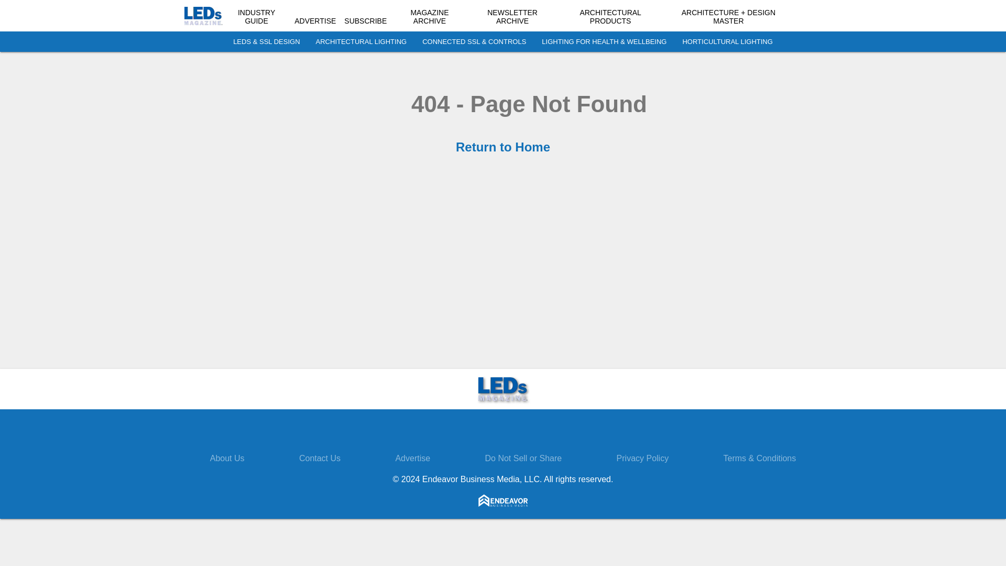 This screenshot has height=566, width=1006. Describe the element at coordinates (227, 458) in the screenshot. I see `About Us` at that location.